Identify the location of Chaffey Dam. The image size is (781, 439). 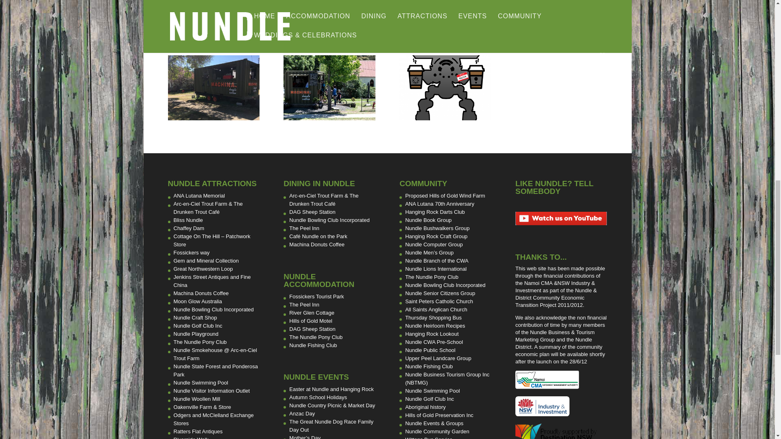
(189, 228).